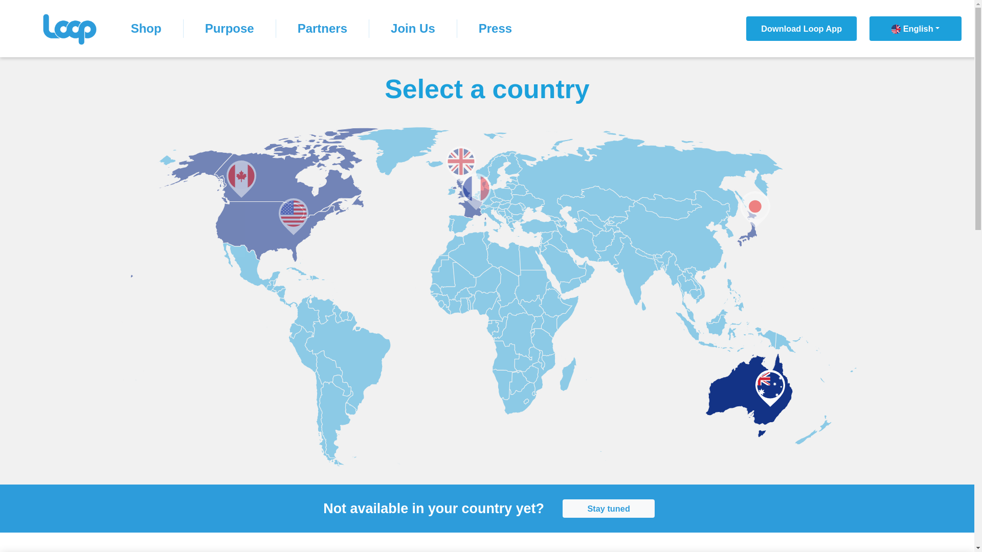  Describe the element at coordinates (916, 29) in the screenshot. I see `English` at that location.